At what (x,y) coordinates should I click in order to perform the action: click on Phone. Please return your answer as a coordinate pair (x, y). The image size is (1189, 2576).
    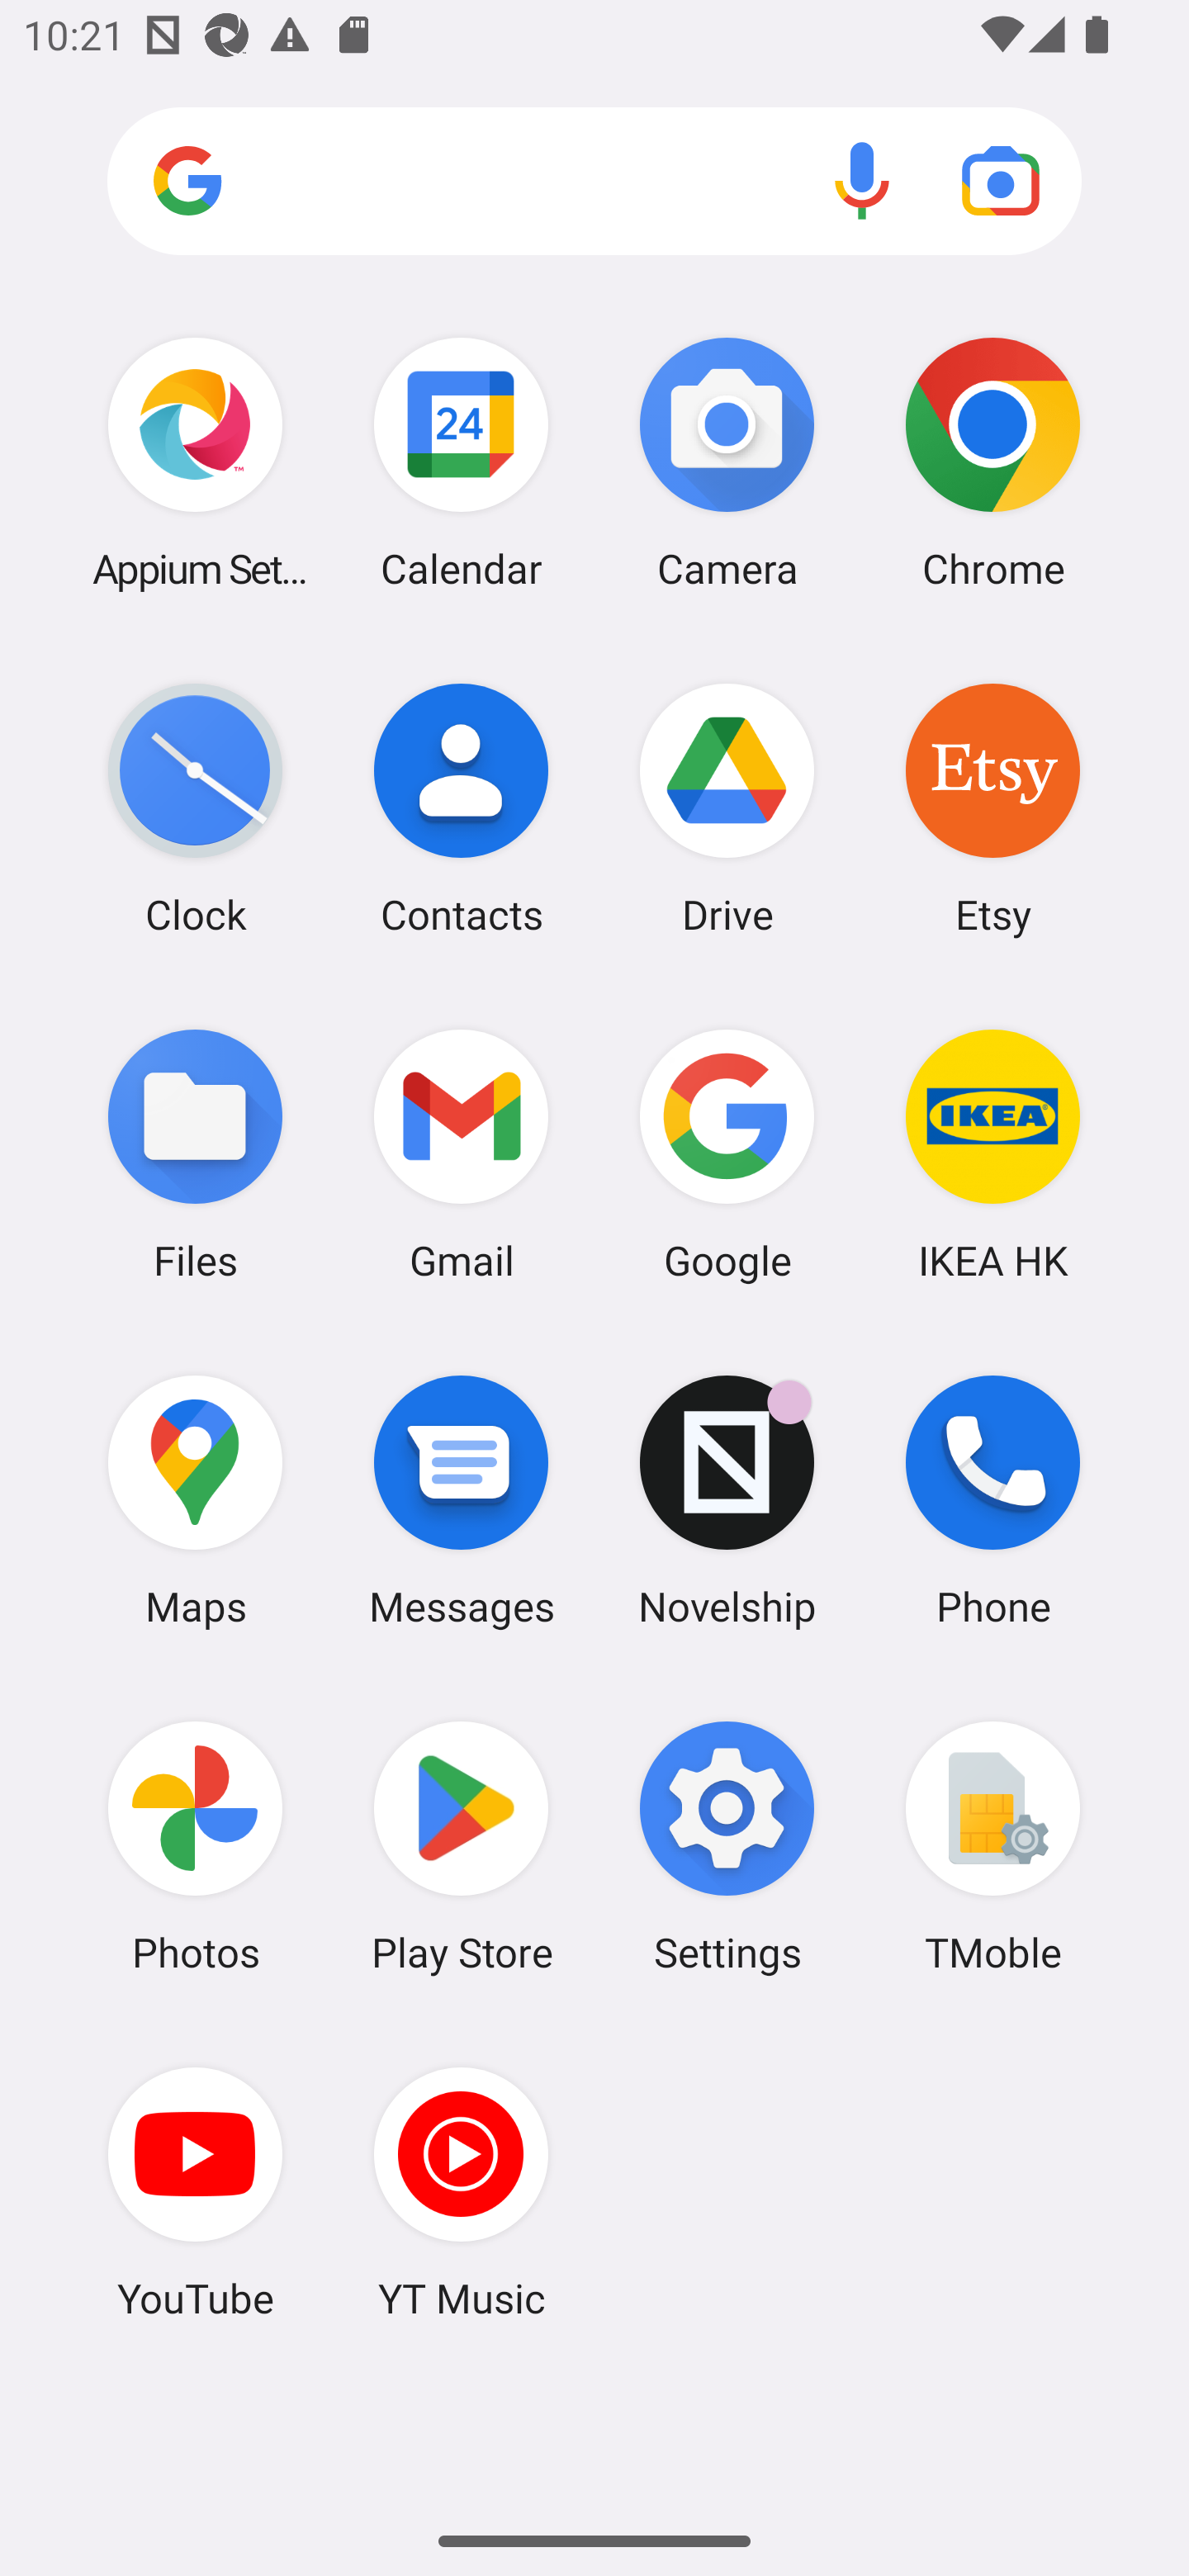
    Looking at the image, I should click on (992, 1500).